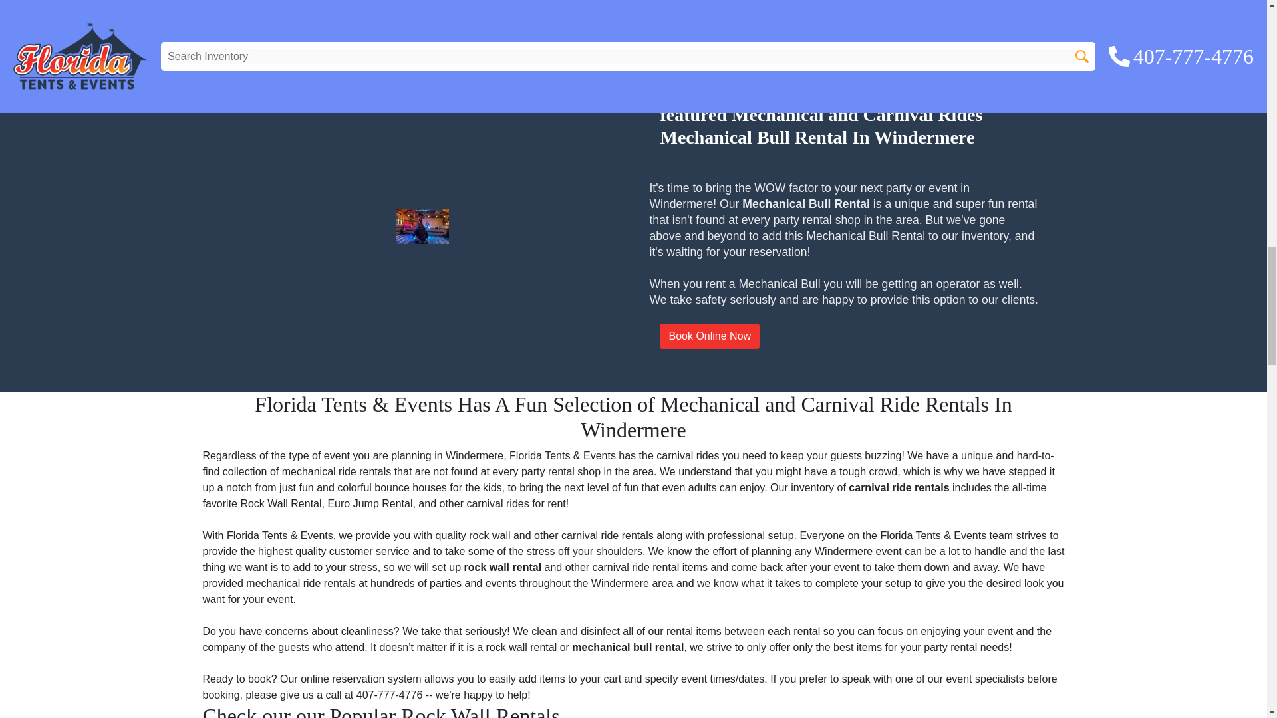 Image resolution: width=1277 pixels, height=718 pixels. I want to click on Mechanical Bull, so click(778, 283).